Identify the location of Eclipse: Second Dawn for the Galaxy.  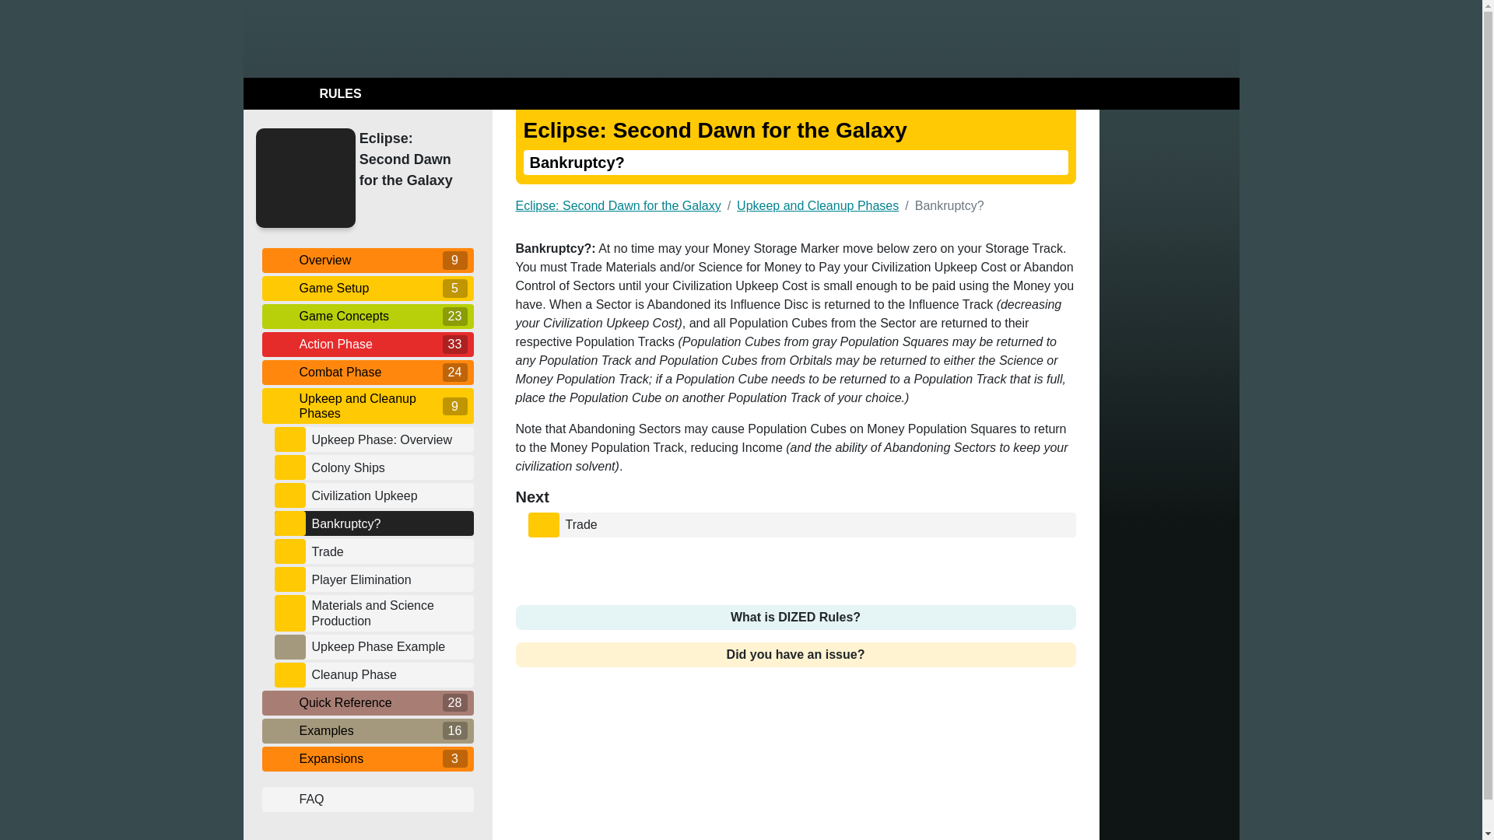
(412, 160).